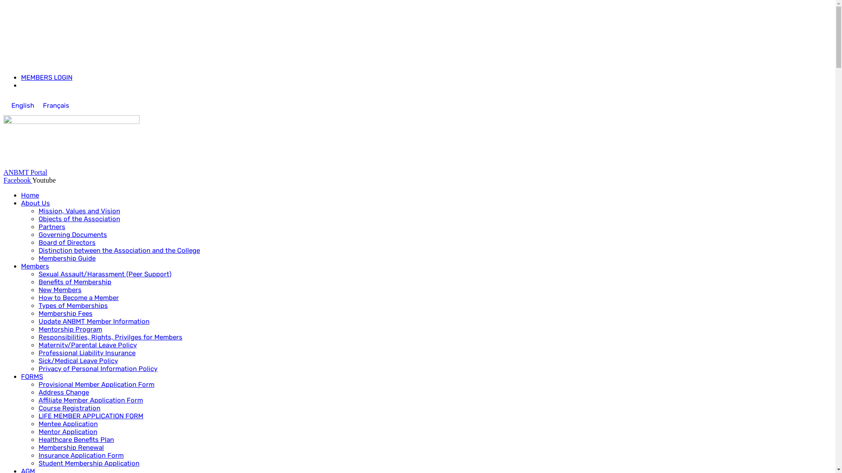 This screenshot has height=473, width=842. I want to click on Skip to content, so click(4, 4).